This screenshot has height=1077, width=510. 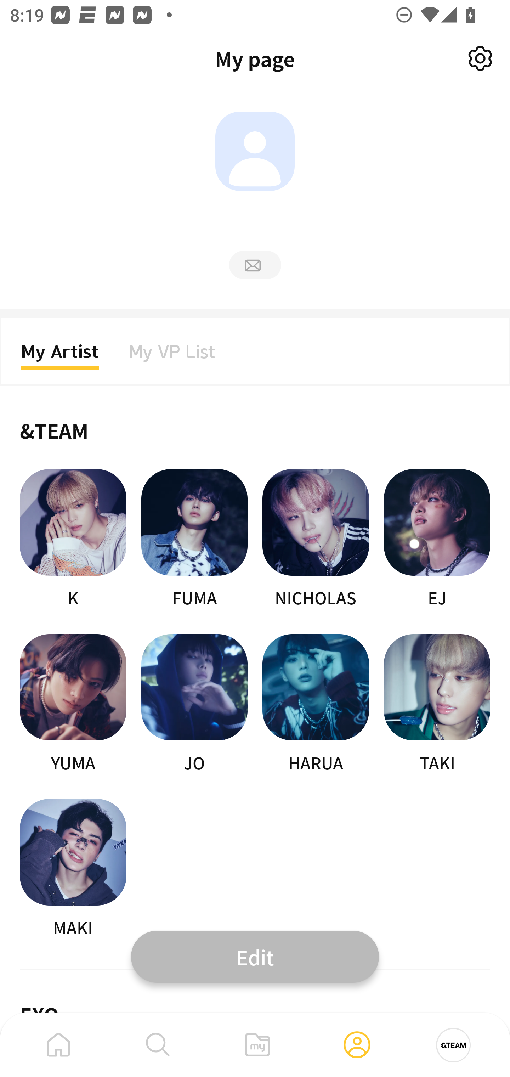 I want to click on FUMA, so click(x=194, y=539).